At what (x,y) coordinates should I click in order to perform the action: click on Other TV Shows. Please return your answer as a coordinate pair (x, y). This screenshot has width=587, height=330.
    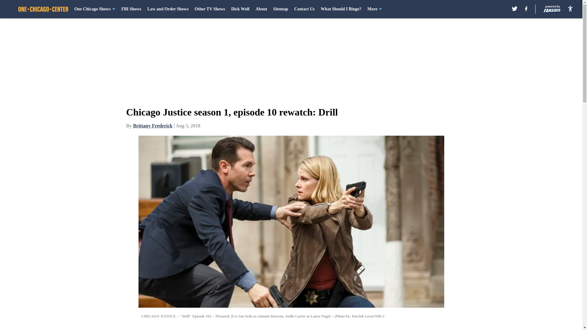
    Looking at the image, I should click on (210, 9).